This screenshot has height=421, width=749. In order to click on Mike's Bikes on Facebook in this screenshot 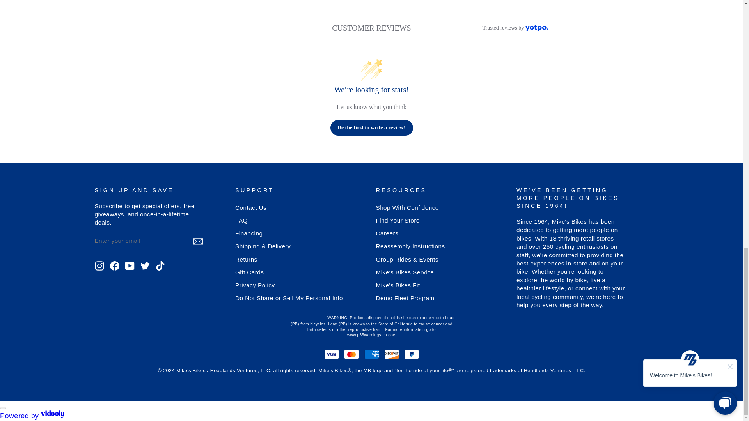, I will do `click(115, 266)`.